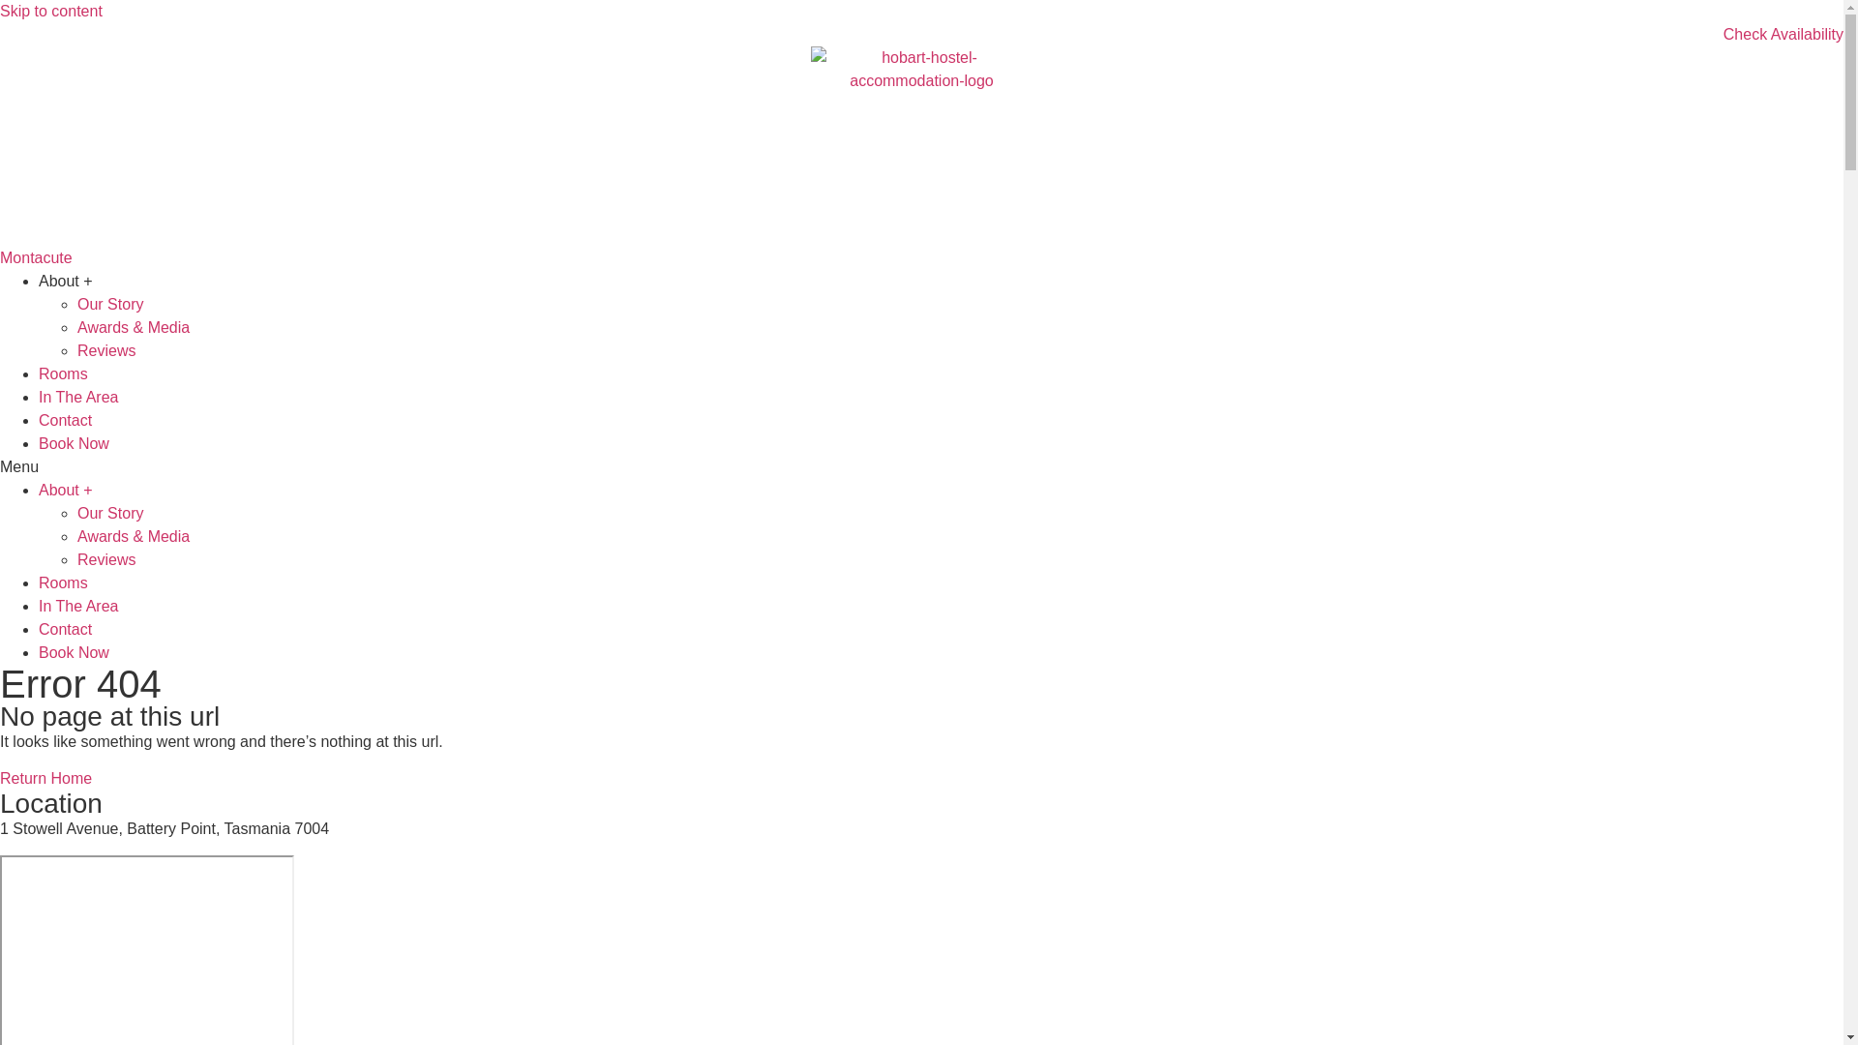 The height and width of the screenshot is (1045, 1858). I want to click on Skip to content, so click(51, 12).